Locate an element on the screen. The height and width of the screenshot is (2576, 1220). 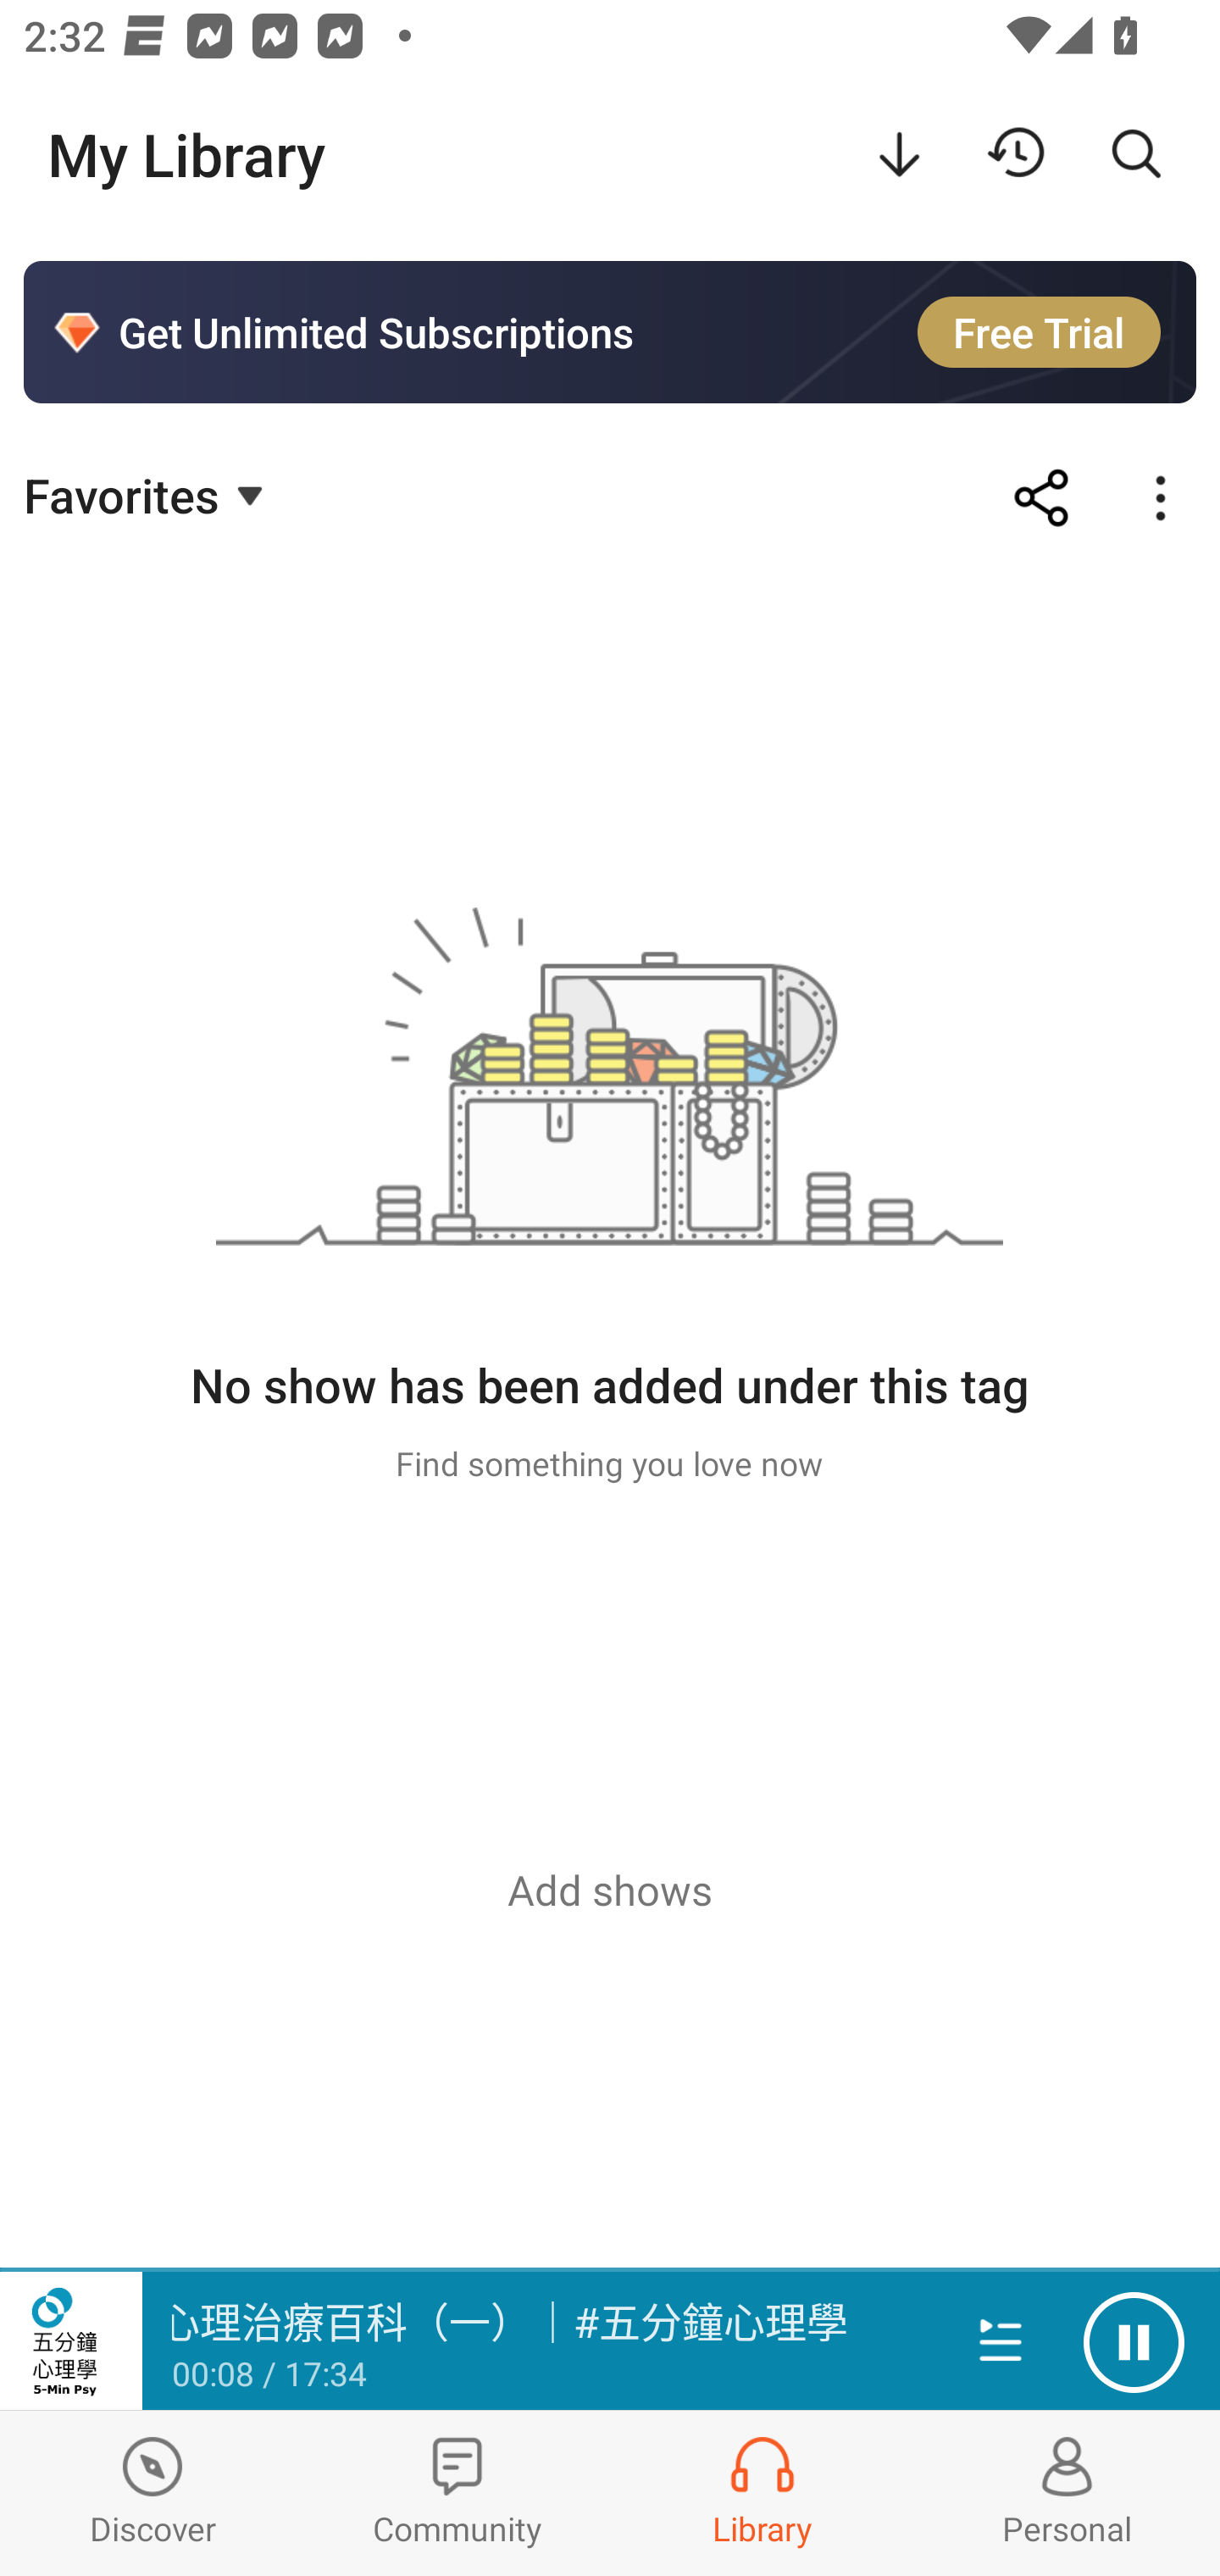
Pause is located at coordinates (1134, 2342).